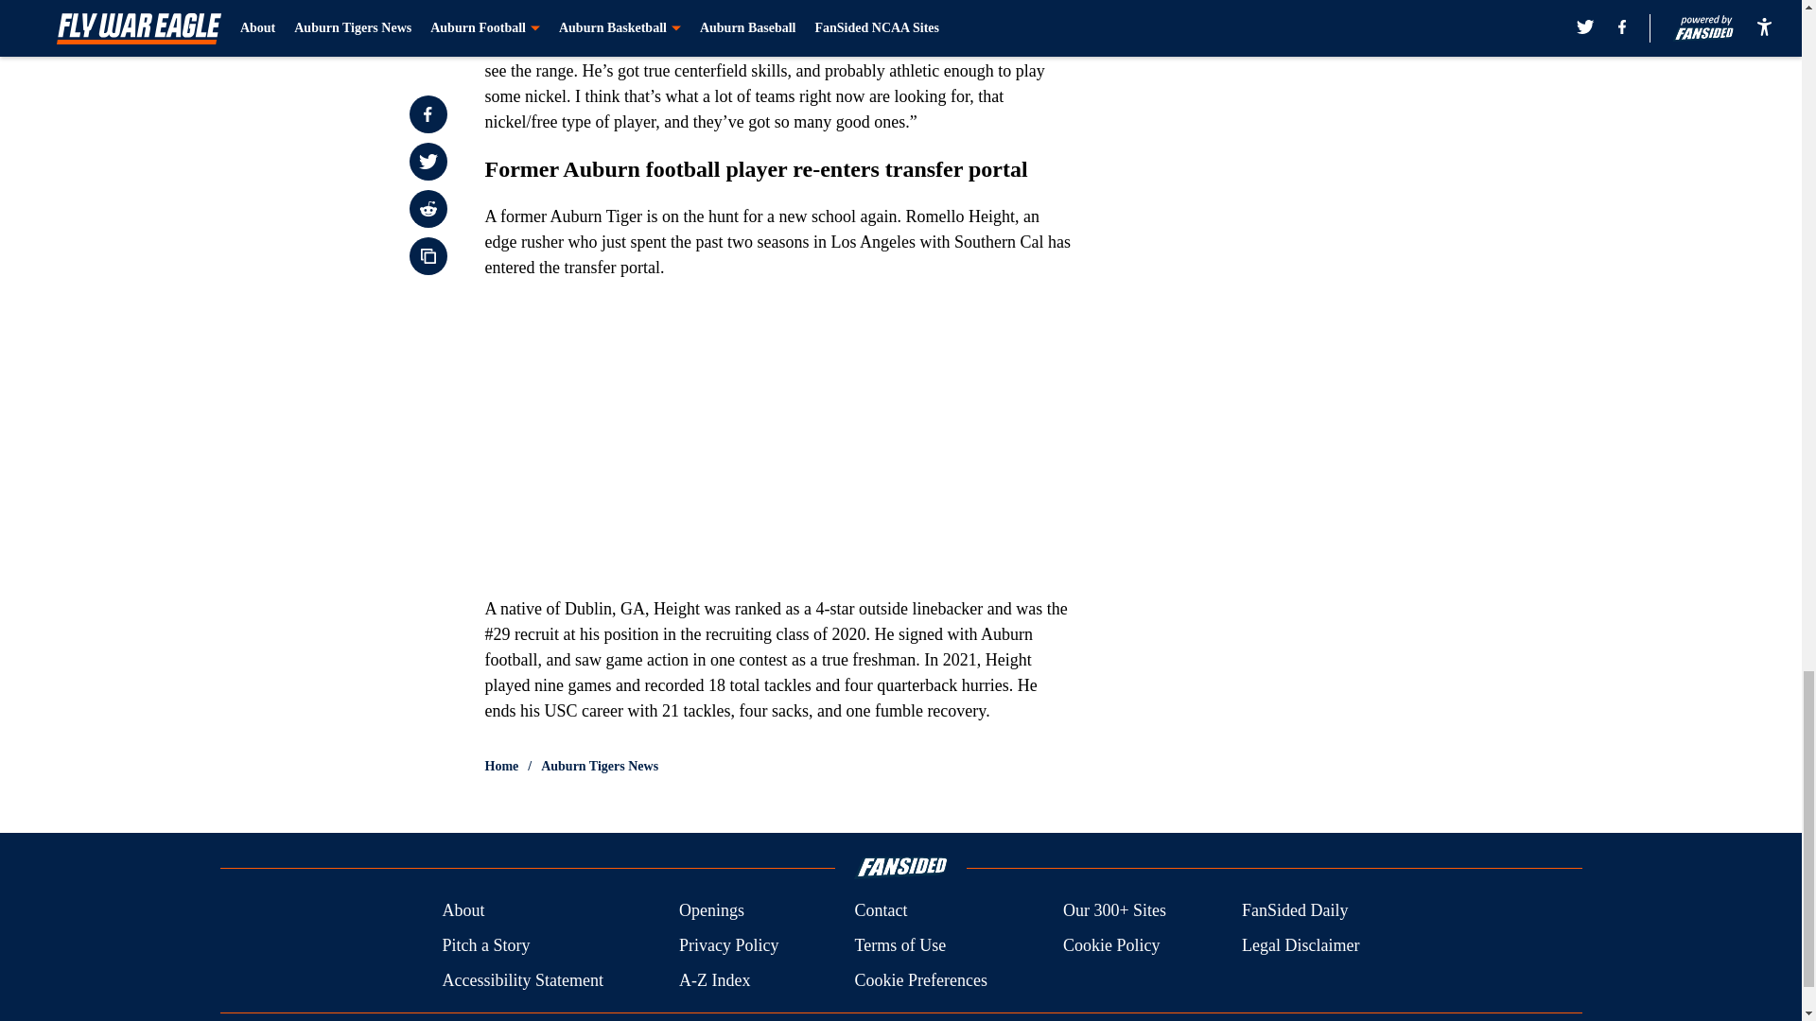 This screenshot has height=1021, width=1816. What do you see at coordinates (899, 945) in the screenshot?
I see `Terms of Use` at bounding box center [899, 945].